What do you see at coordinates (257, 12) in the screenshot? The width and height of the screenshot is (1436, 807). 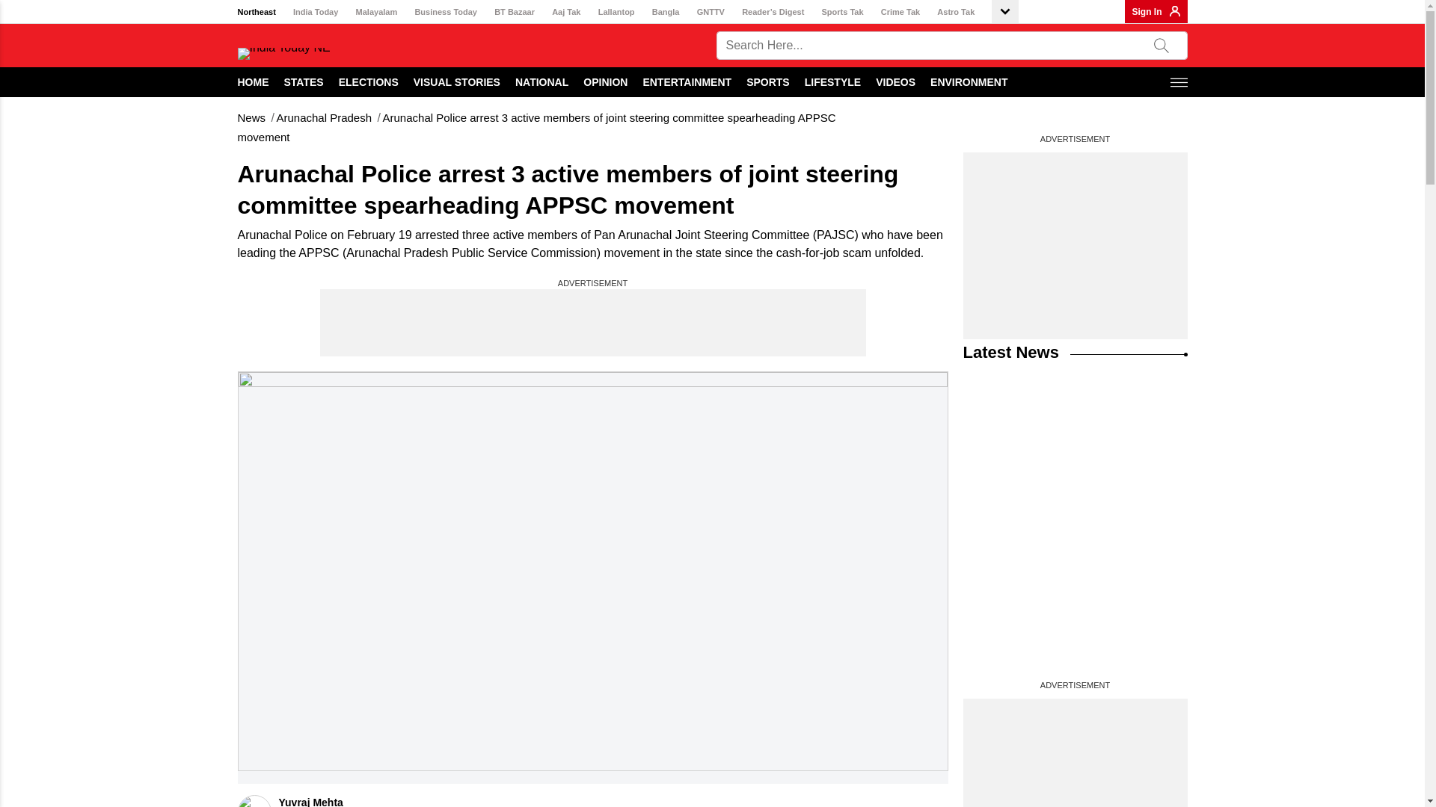 I see `Northeast` at bounding box center [257, 12].